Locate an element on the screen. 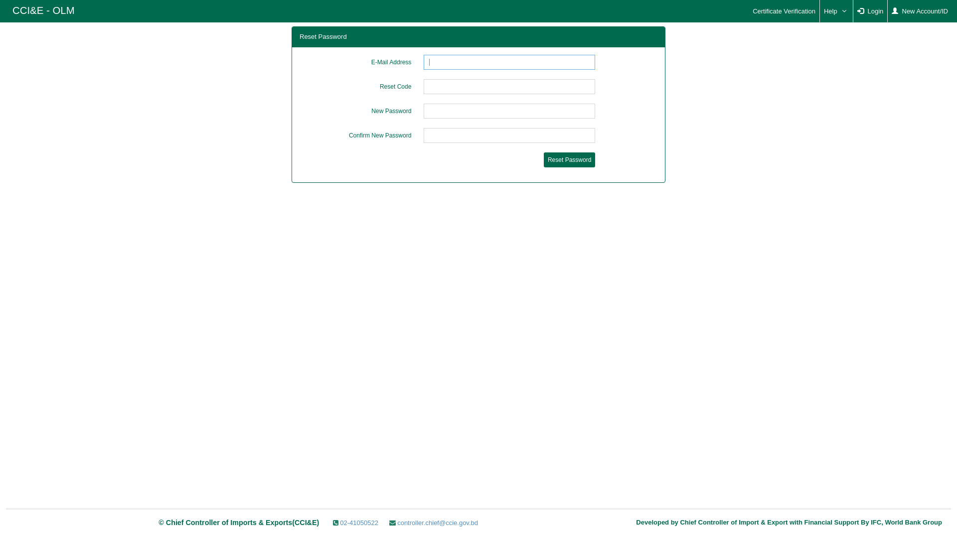   Login is located at coordinates (870, 11).